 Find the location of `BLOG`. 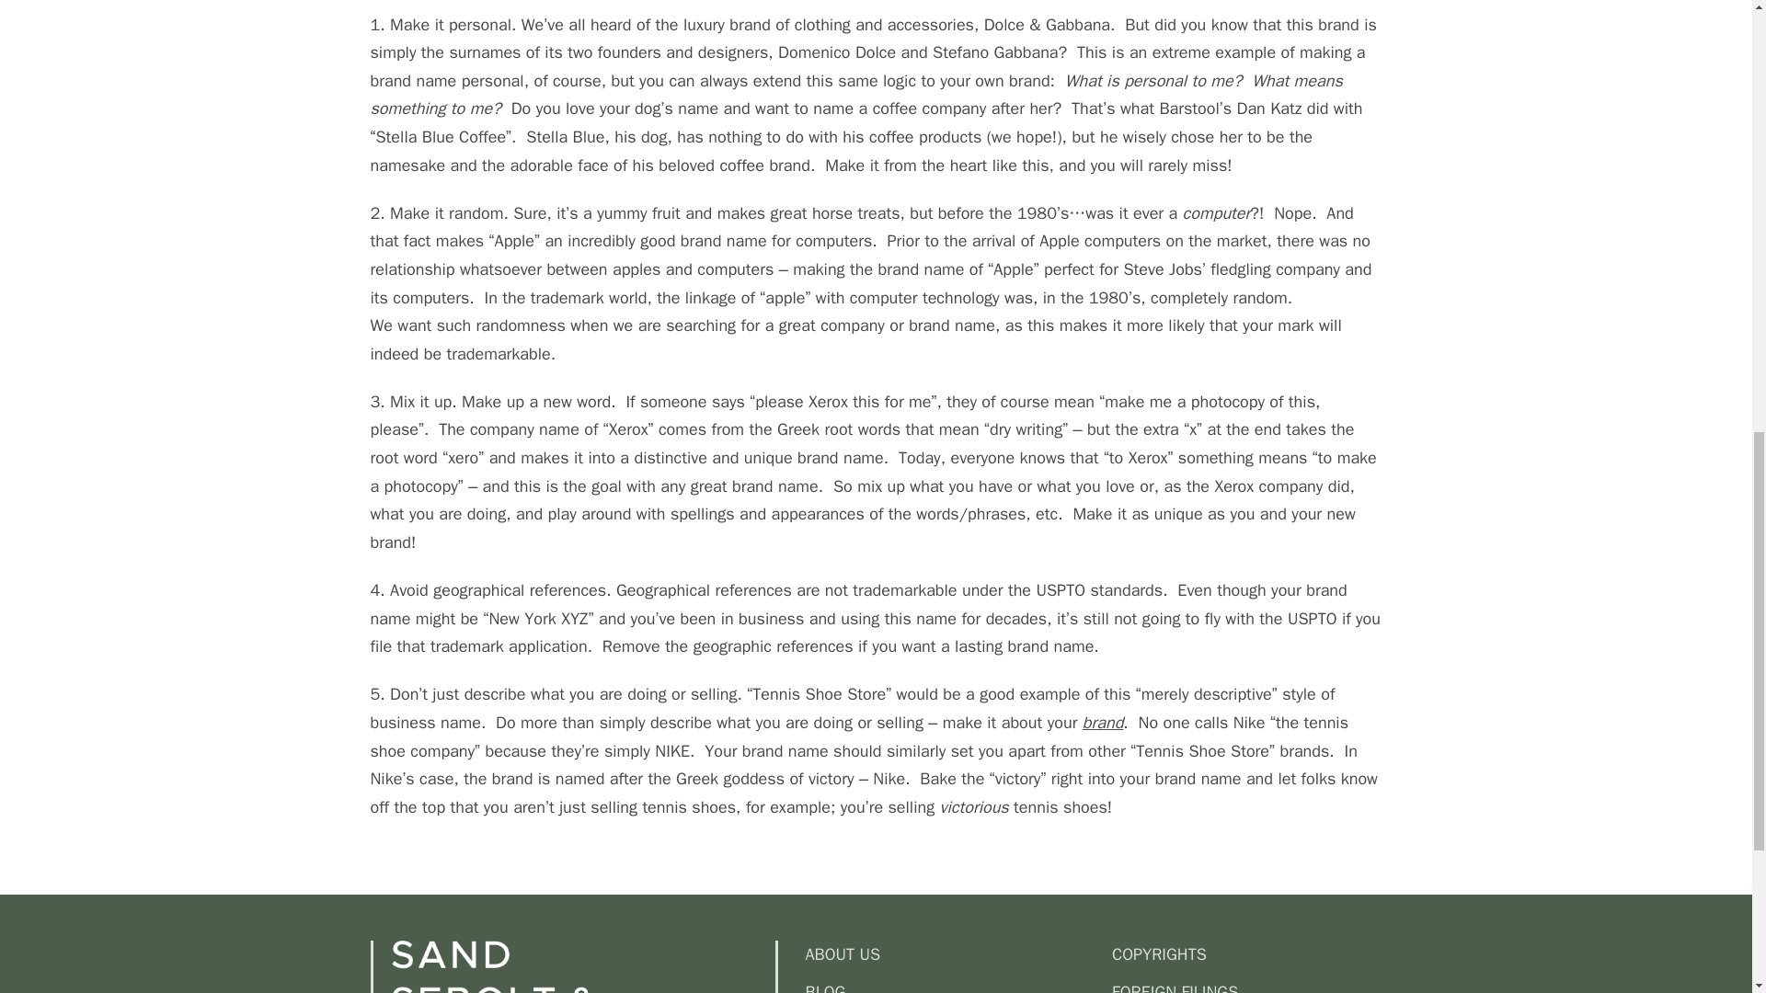

BLOG is located at coordinates (949, 986).